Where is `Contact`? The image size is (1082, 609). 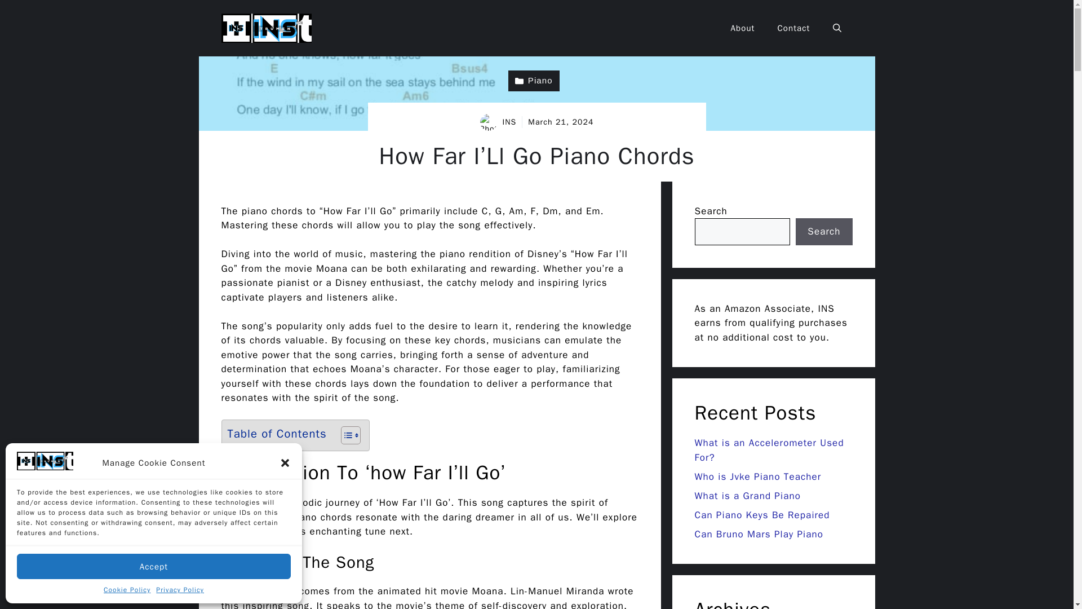
Contact is located at coordinates (793, 28).